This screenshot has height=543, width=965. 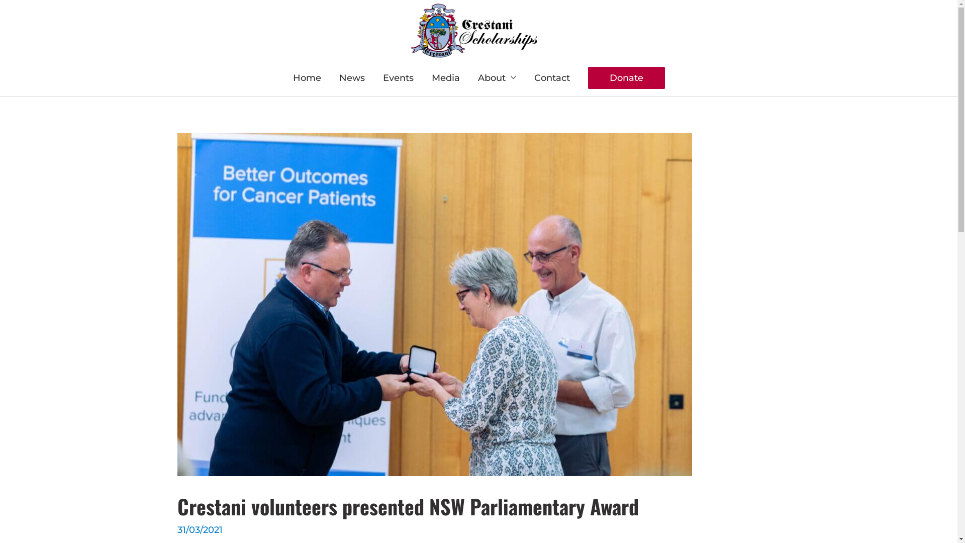 What do you see at coordinates (445, 78) in the screenshot?
I see `Media` at bounding box center [445, 78].